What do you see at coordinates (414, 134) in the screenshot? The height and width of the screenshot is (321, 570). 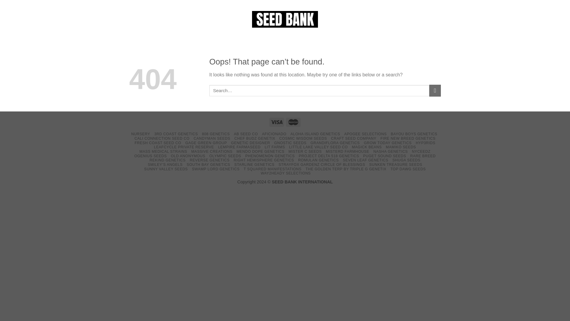 I see `BAYOU BOYS GENETICS` at bounding box center [414, 134].